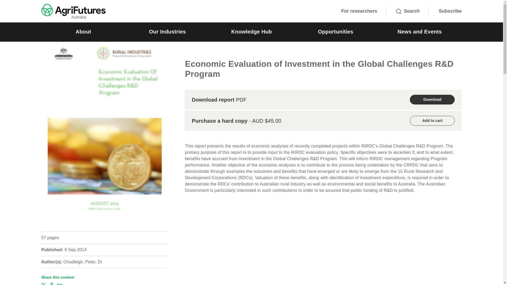  Describe the element at coordinates (167, 32) in the screenshot. I see `Our Industries` at that location.